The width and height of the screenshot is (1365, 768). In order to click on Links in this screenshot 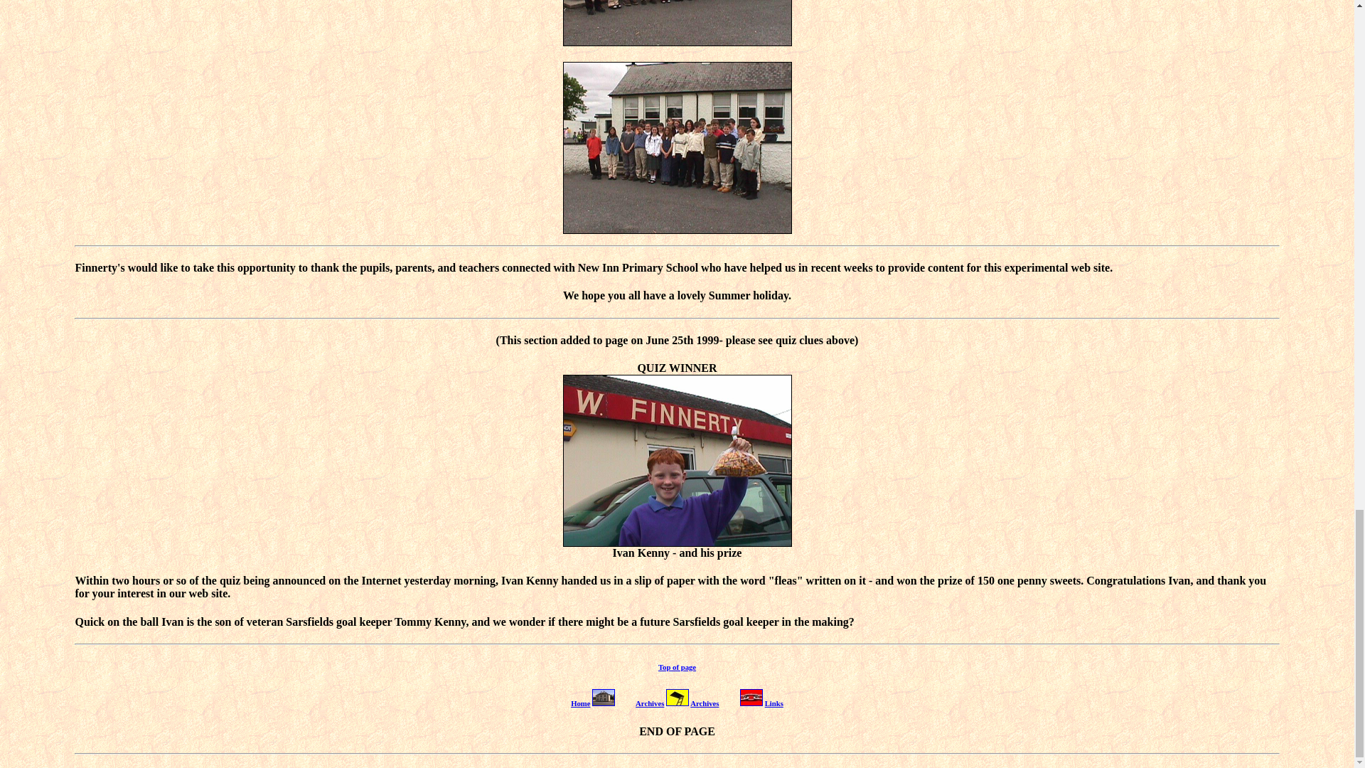, I will do `click(773, 703)`.